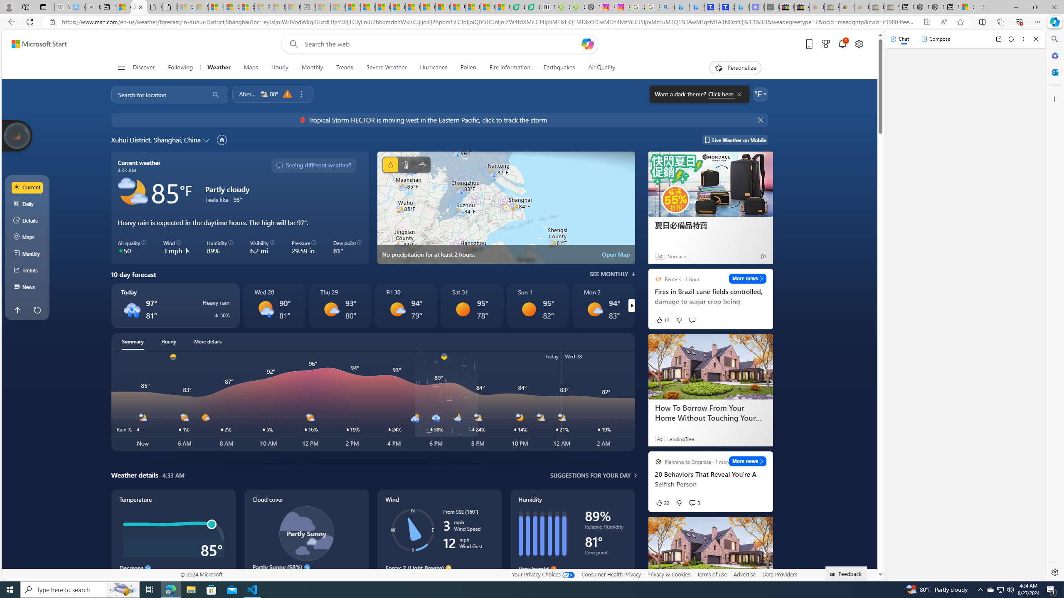 This screenshot has height=598, width=1064. I want to click on Current, so click(27, 188).